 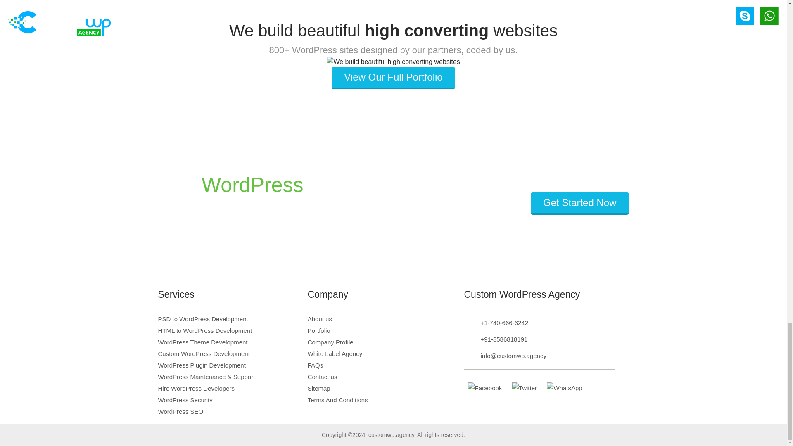 What do you see at coordinates (205, 330) in the screenshot?
I see `HTML to WordPress Development` at bounding box center [205, 330].